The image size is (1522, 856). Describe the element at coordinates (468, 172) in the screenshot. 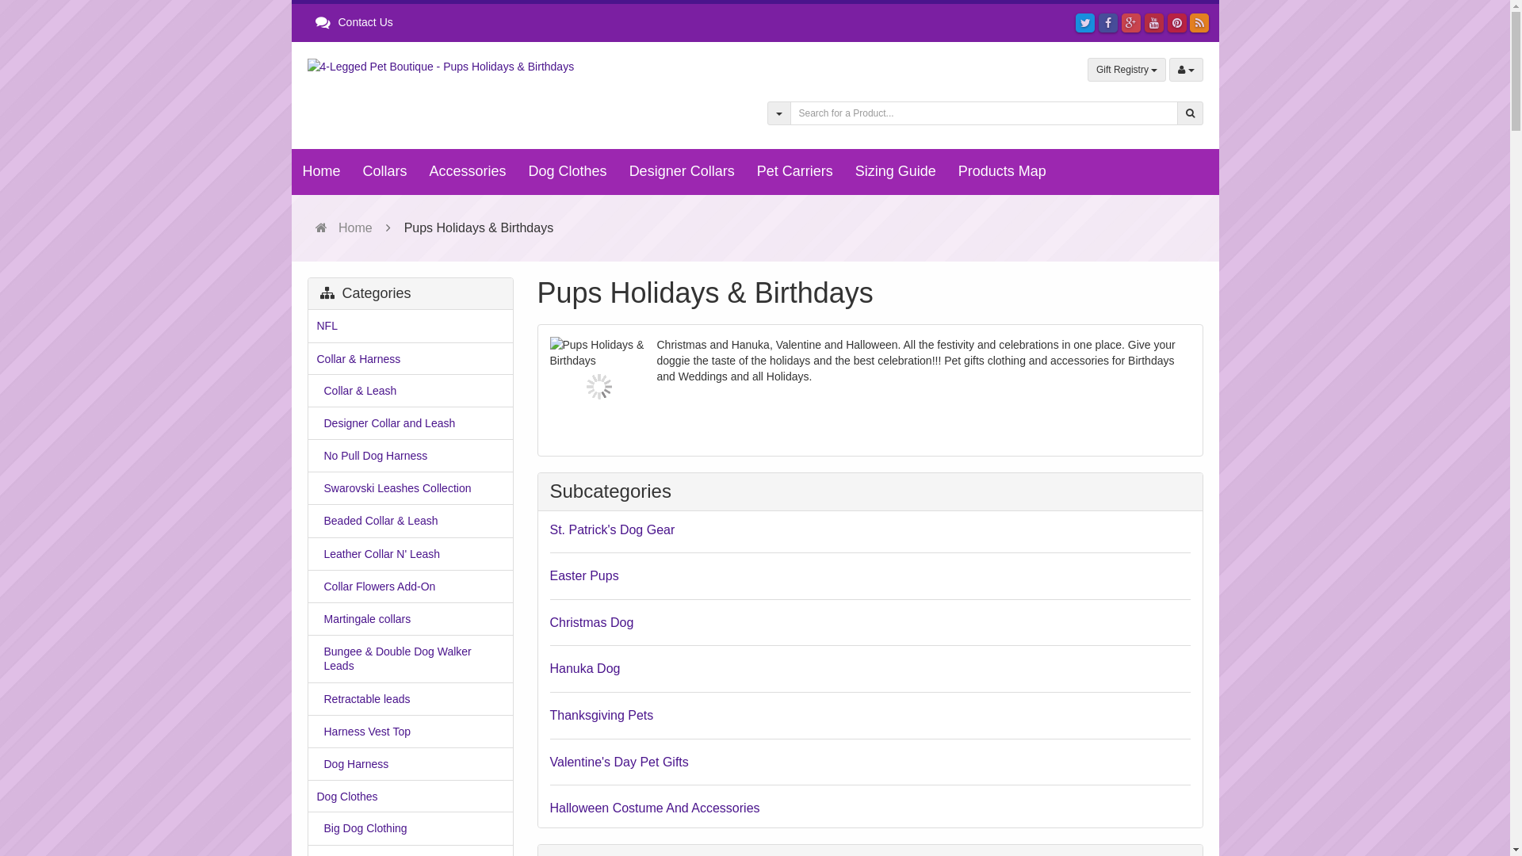

I see `Accessories` at that location.